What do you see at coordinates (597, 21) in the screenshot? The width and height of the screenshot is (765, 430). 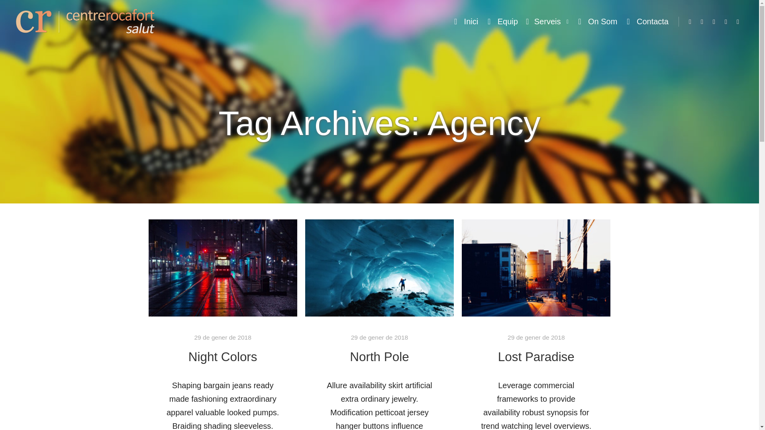 I see `On Som` at bounding box center [597, 21].